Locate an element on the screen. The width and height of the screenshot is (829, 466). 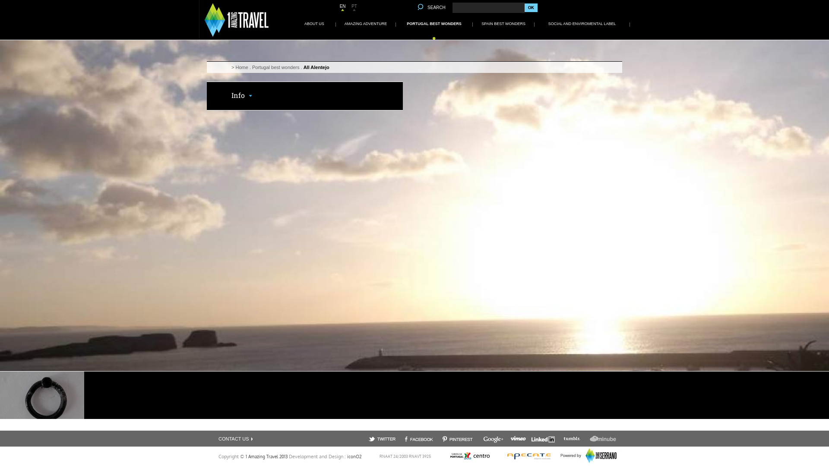
SPAIN BEST WONDERS is located at coordinates (503, 24).